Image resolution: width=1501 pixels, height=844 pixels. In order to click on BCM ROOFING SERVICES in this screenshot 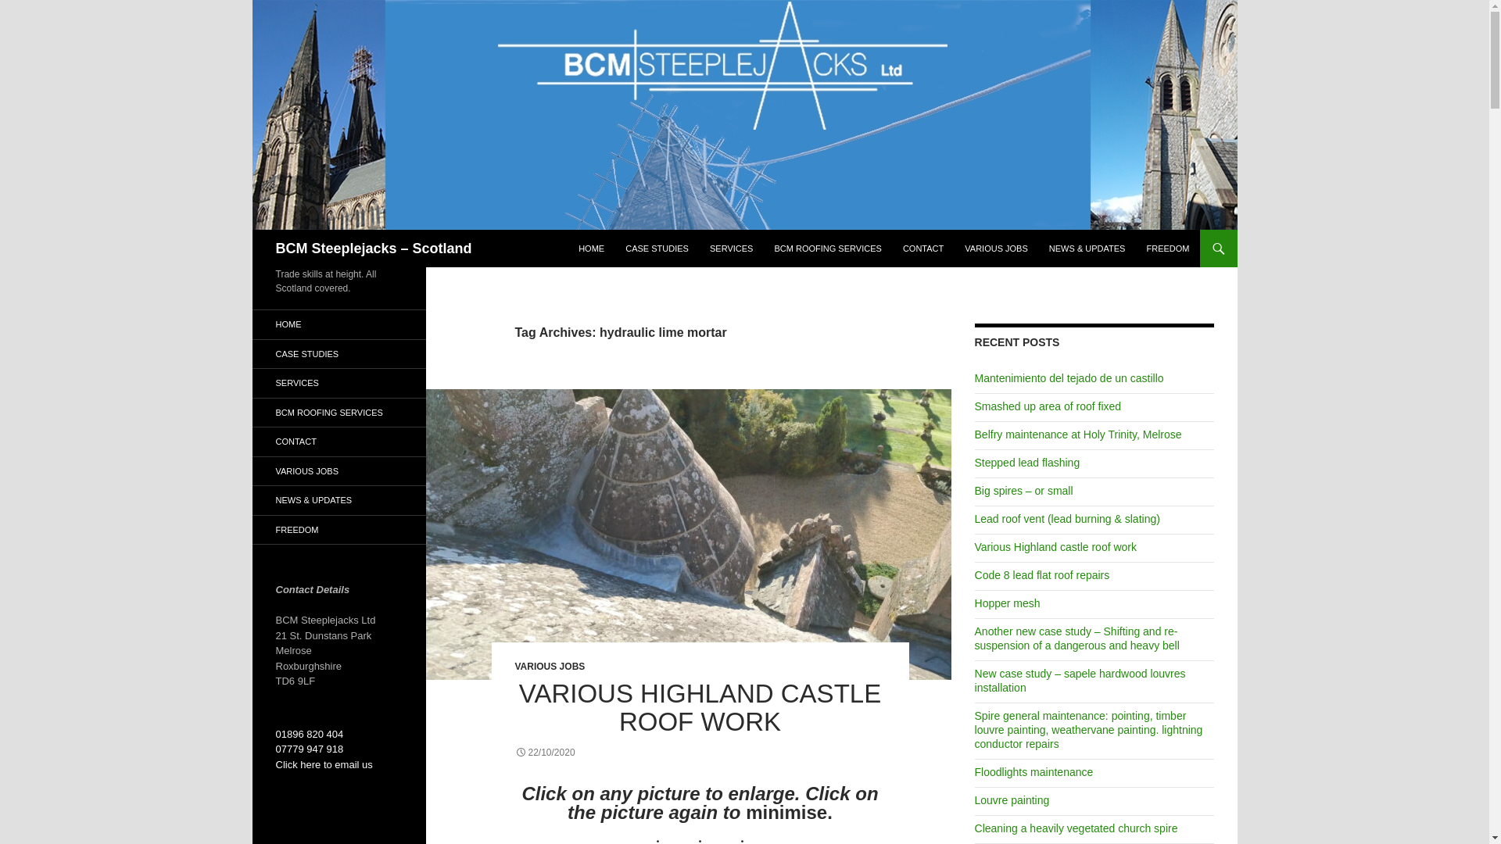, I will do `click(827, 249)`.